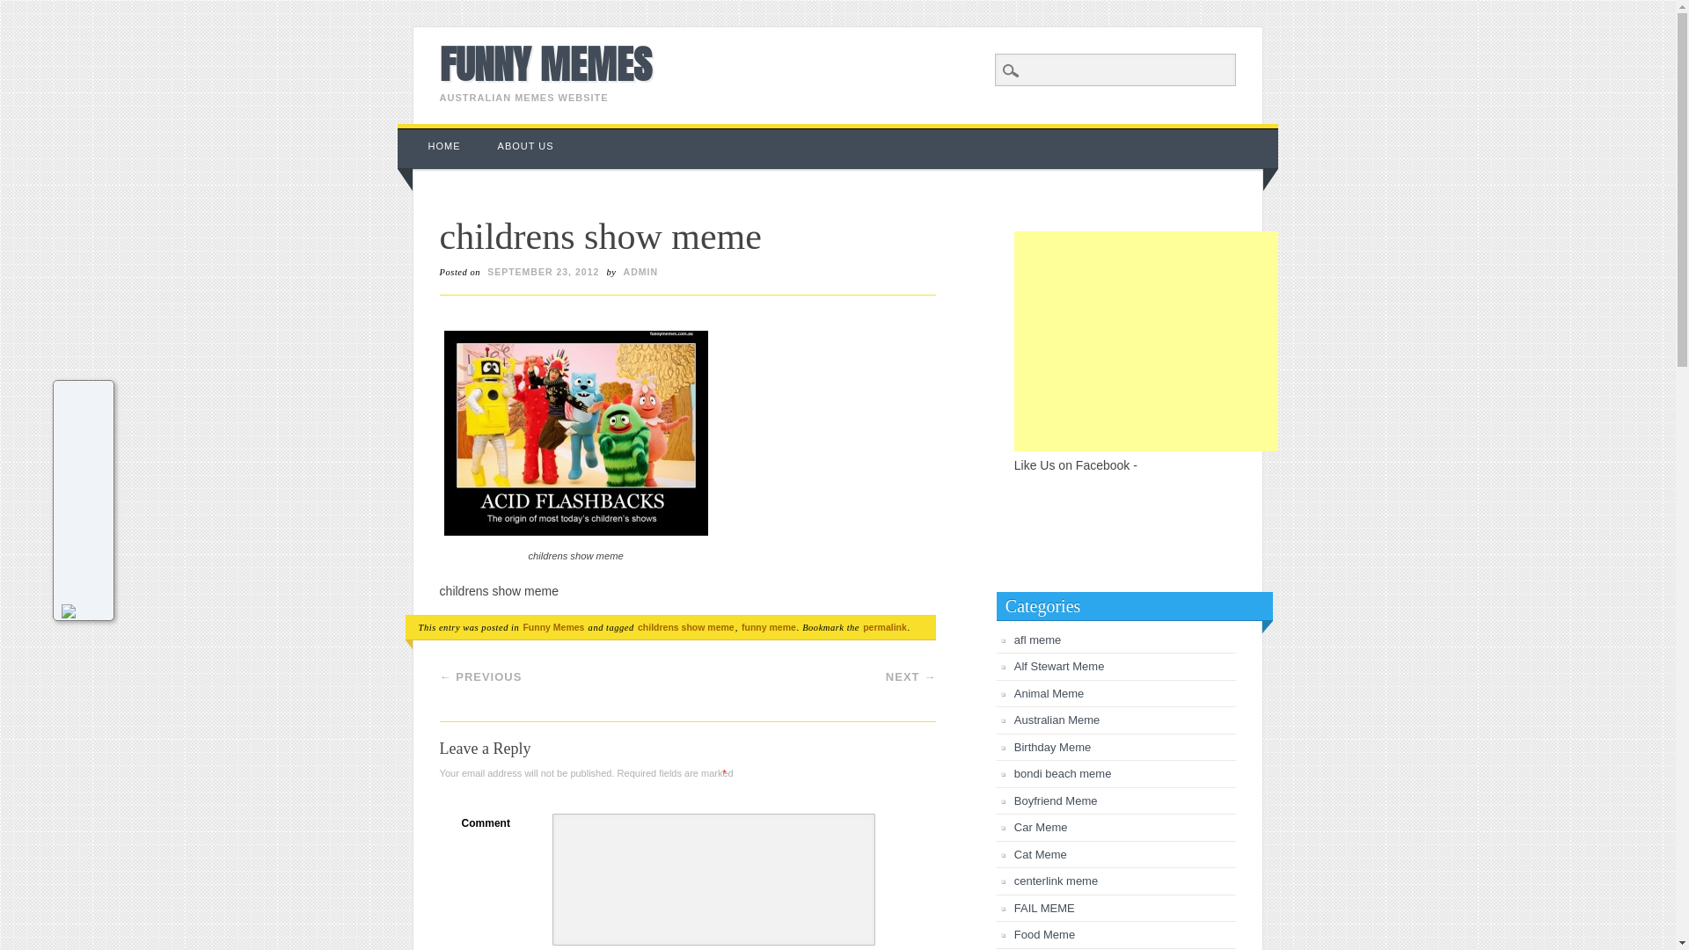  What do you see at coordinates (1146, 341) in the screenshot?
I see `Advertisement` at bounding box center [1146, 341].